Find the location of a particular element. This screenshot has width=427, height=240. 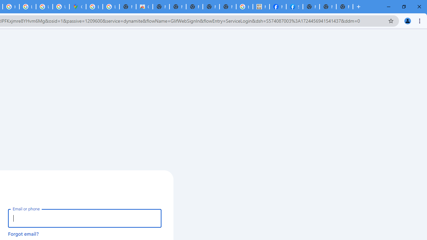

Email or phone is located at coordinates (85, 218).